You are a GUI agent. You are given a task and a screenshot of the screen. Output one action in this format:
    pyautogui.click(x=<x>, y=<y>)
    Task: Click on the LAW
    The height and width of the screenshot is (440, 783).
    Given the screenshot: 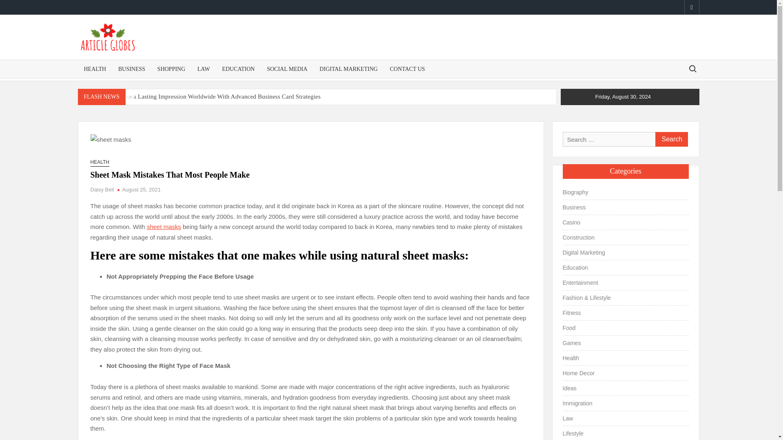 What is the action you would take?
    pyautogui.click(x=203, y=69)
    